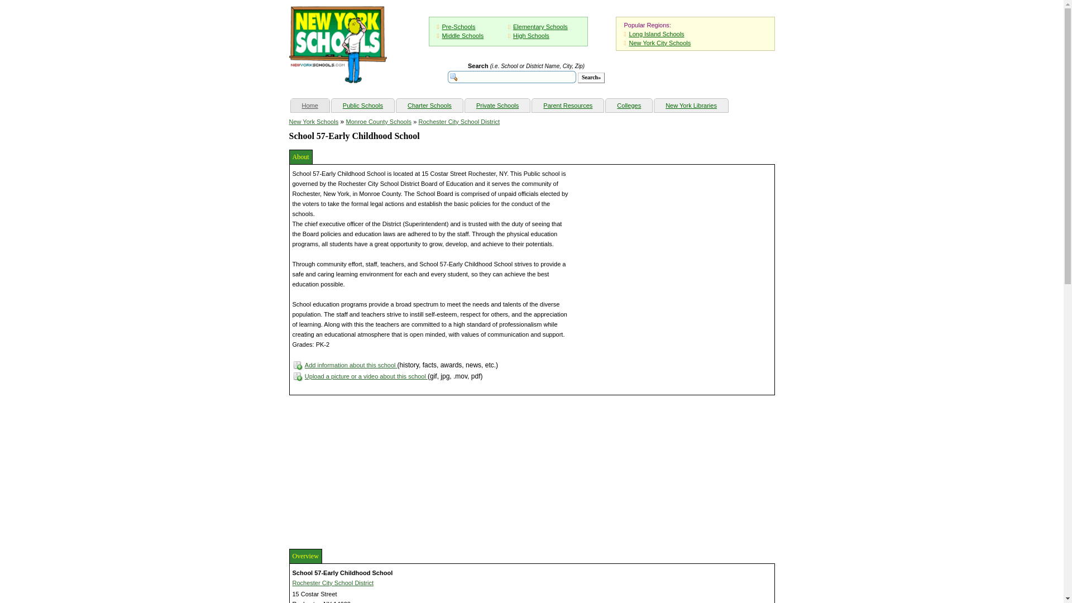  What do you see at coordinates (540, 27) in the screenshot?
I see `Elementary Schools` at bounding box center [540, 27].